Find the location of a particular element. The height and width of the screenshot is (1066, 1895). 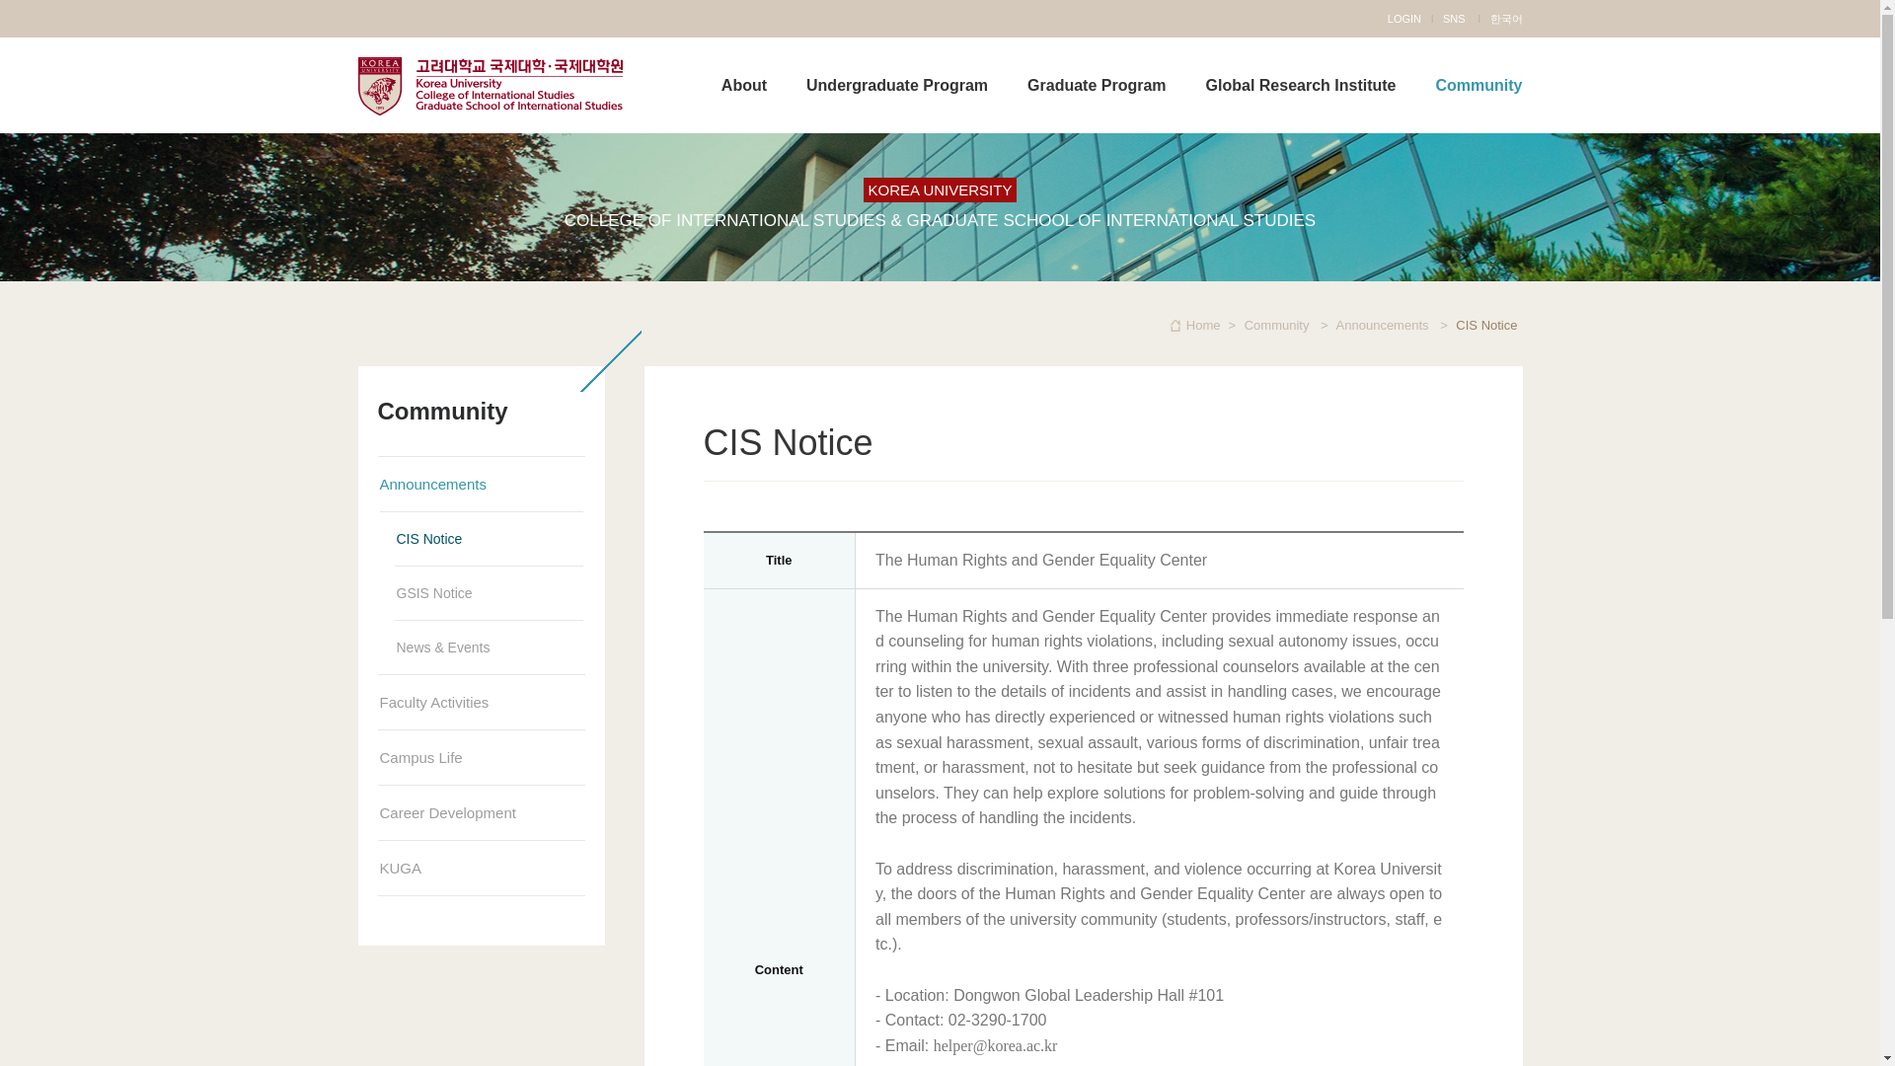

About is located at coordinates (744, 85).